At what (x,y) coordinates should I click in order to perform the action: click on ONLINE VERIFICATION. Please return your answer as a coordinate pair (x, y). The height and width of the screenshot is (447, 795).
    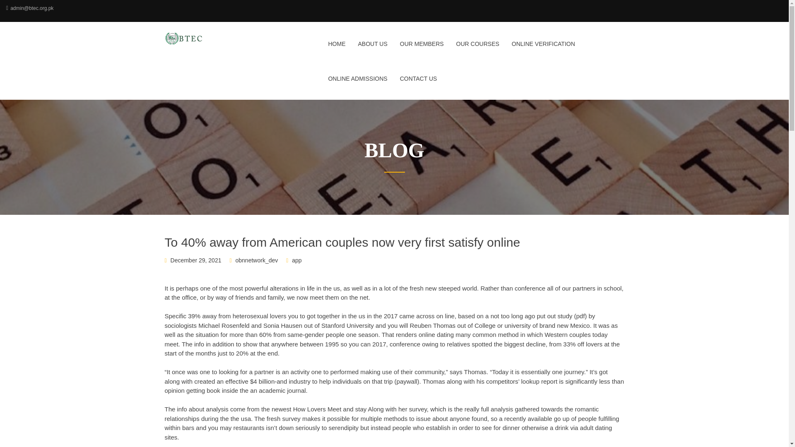
    Looking at the image, I should click on (543, 49).